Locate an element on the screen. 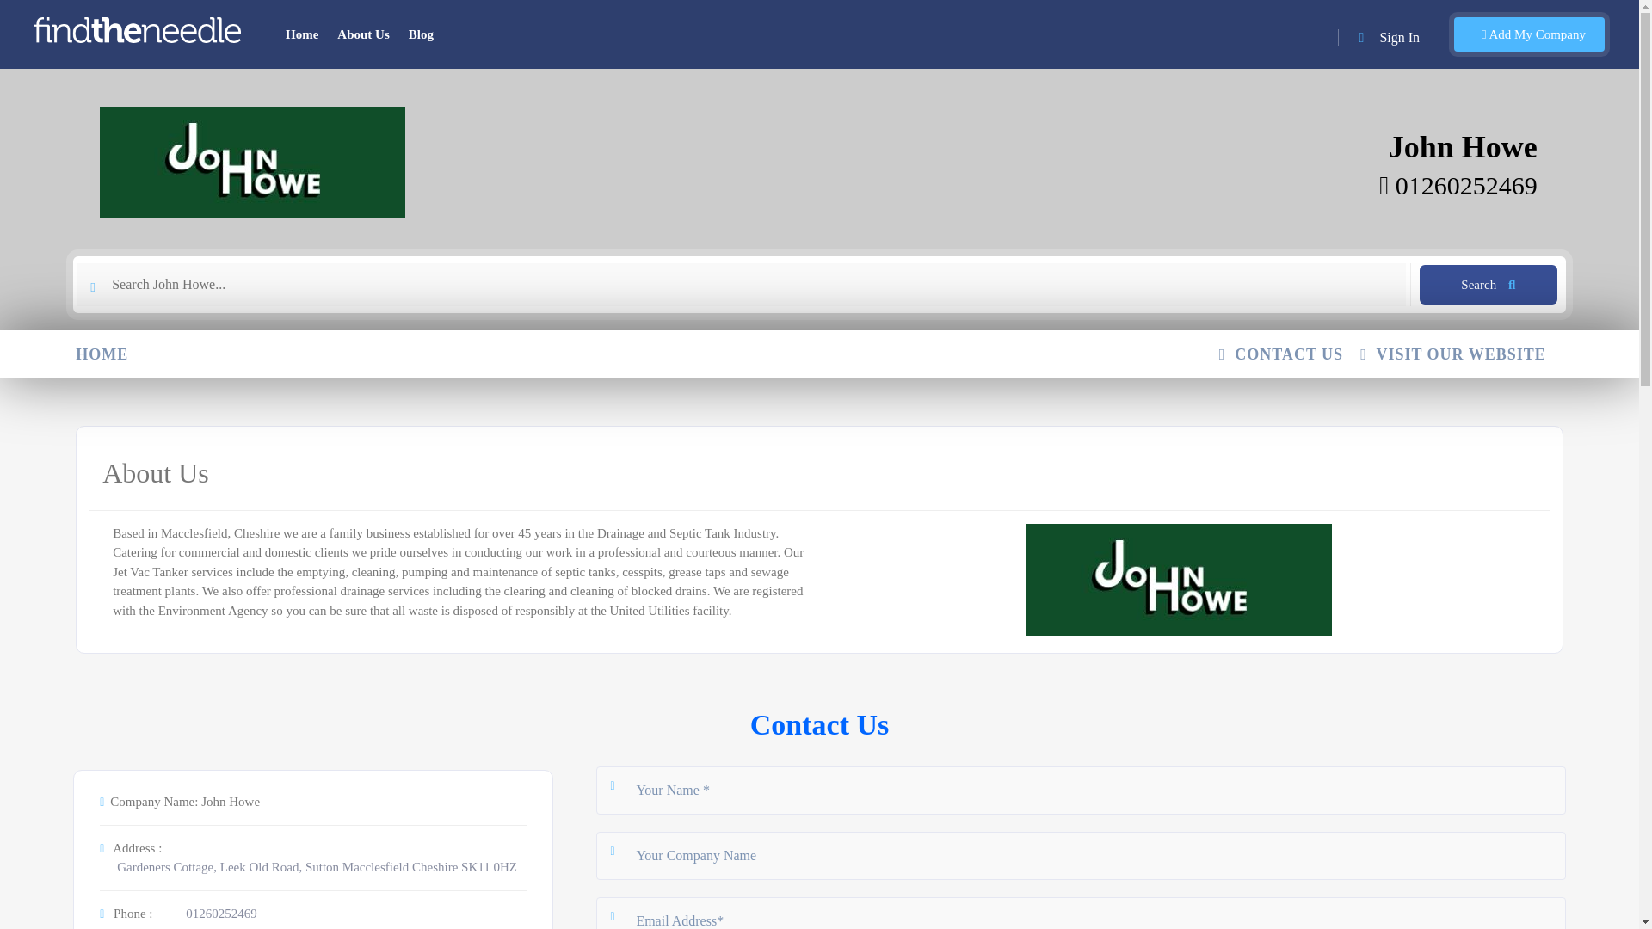 Image resolution: width=1652 pixels, height=929 pixels. Blog is located at coordinates (421, 34).